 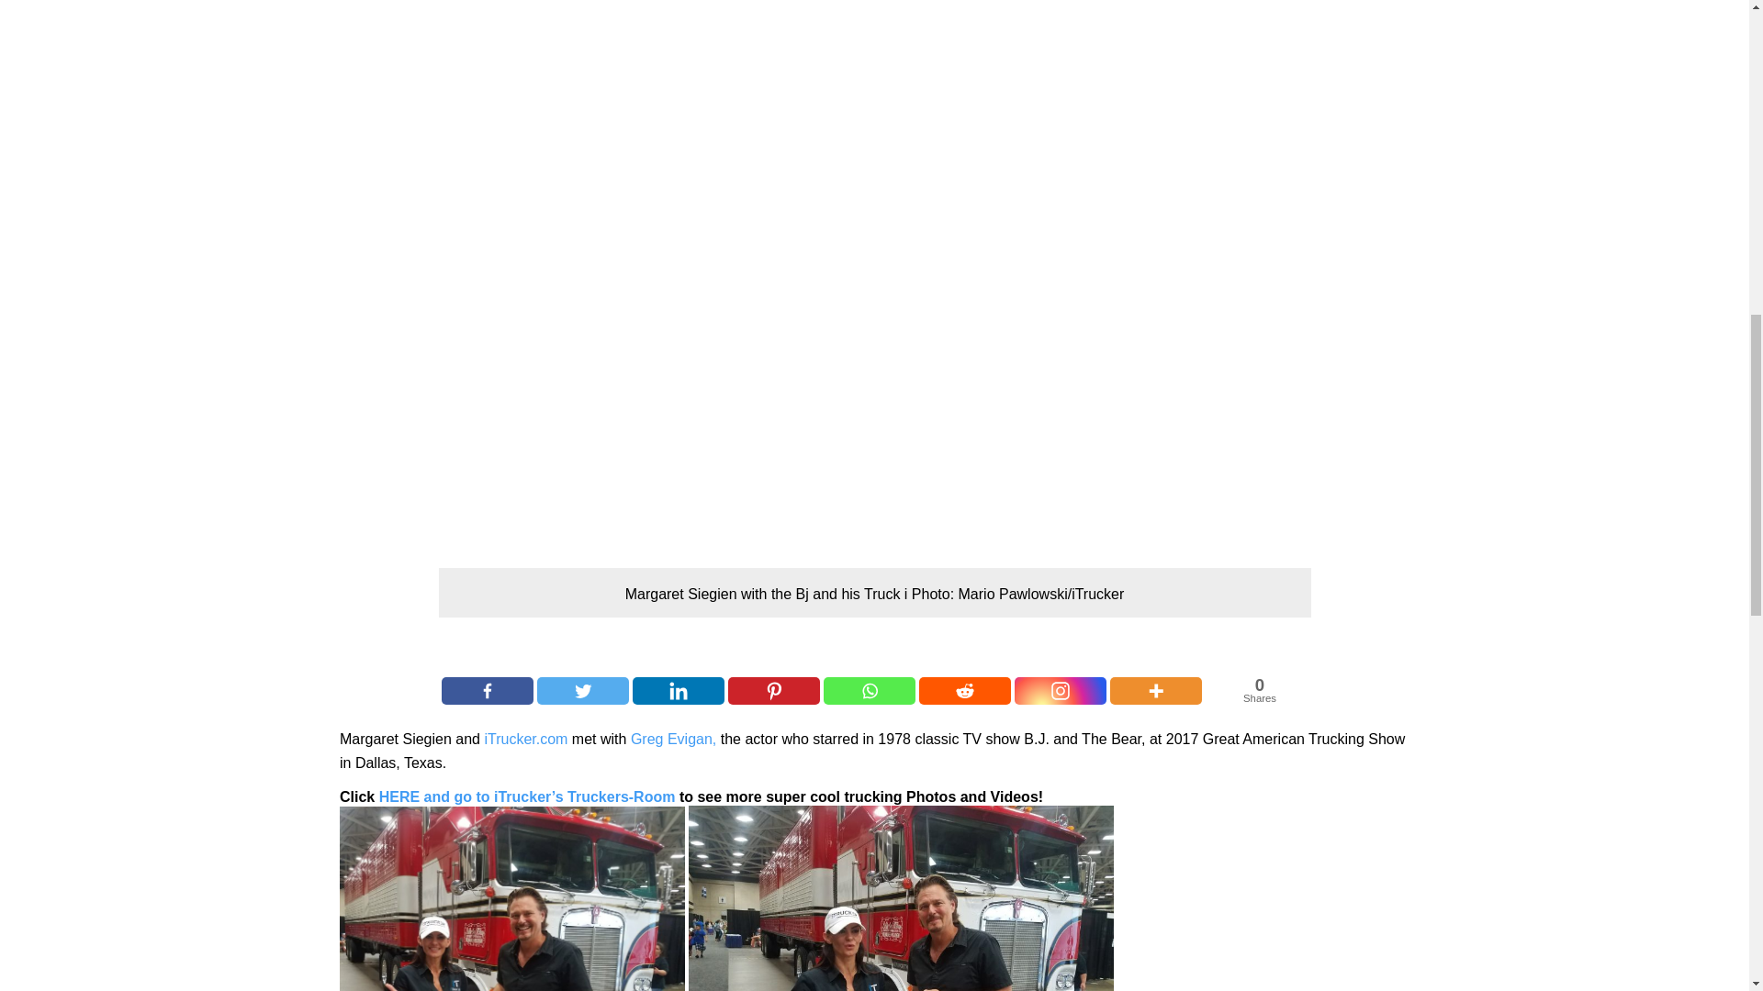 I want to click on iTrucker.com, so click(x=525, y=740).